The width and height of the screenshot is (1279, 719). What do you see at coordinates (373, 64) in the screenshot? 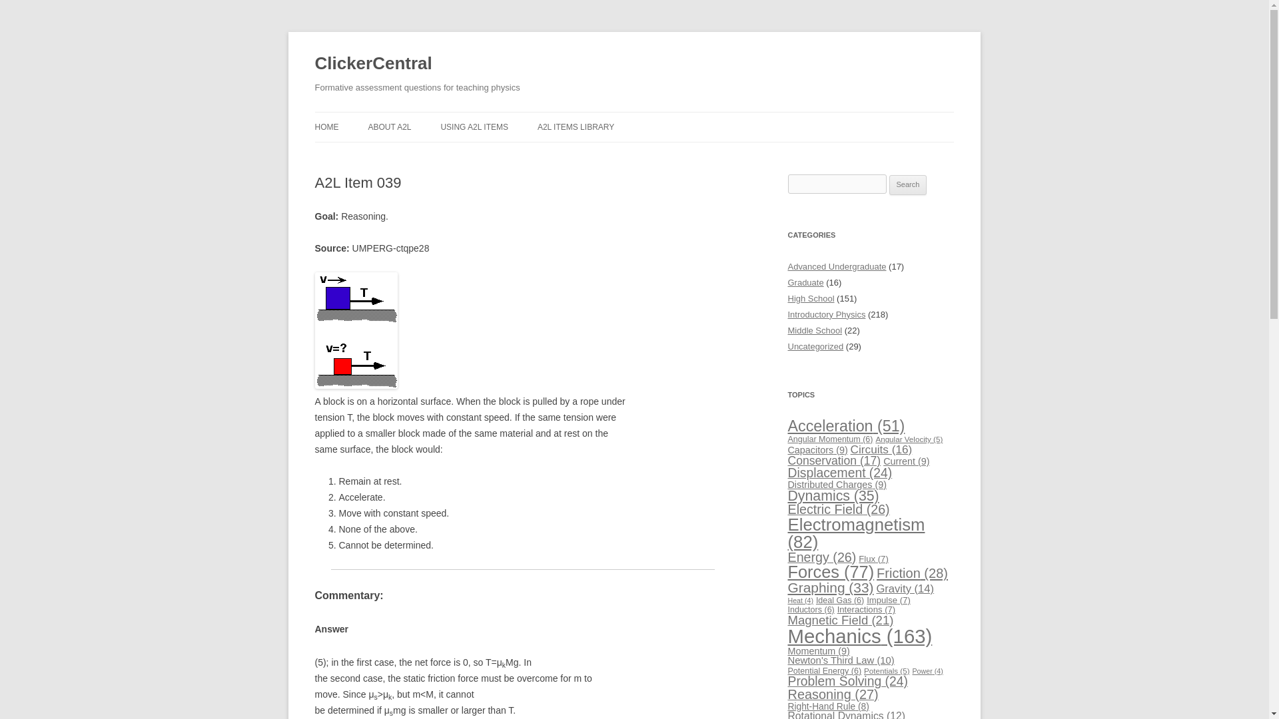
I see `ClickerCentral` at bounding box center [373, 64].